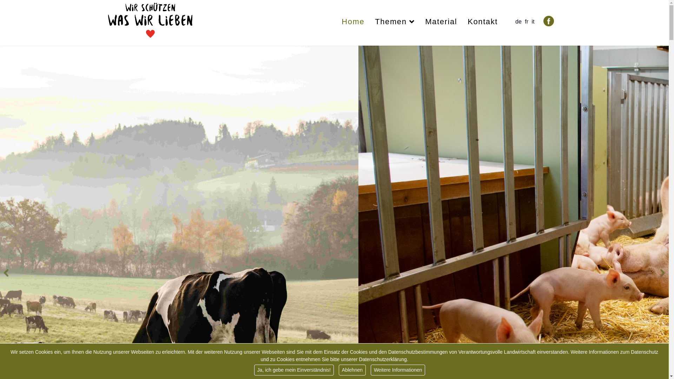  What do you see at coordinates (395, 22) in the screenshot?
I see `Themen` at bounding box center [395, 22].